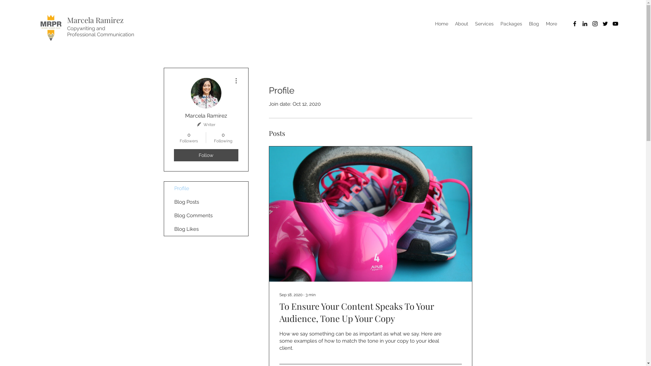  I want to click on 0
Followers, so click(189, 138).